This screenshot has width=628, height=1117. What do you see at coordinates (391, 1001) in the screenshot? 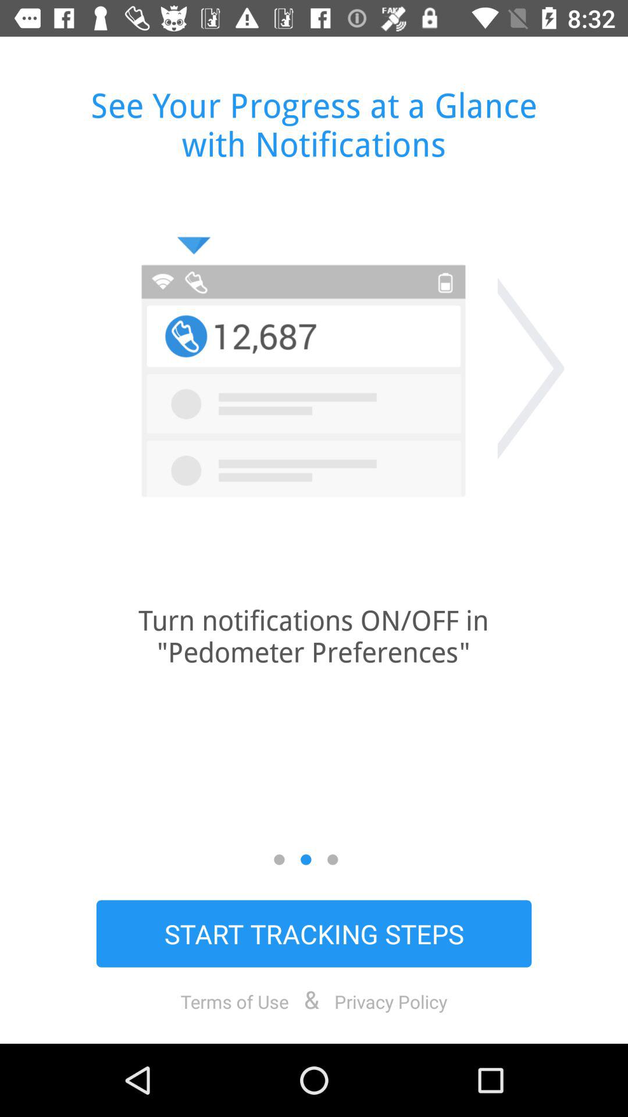
I see `choose icon below start tracking steps` at bounding box center [391, 1001].